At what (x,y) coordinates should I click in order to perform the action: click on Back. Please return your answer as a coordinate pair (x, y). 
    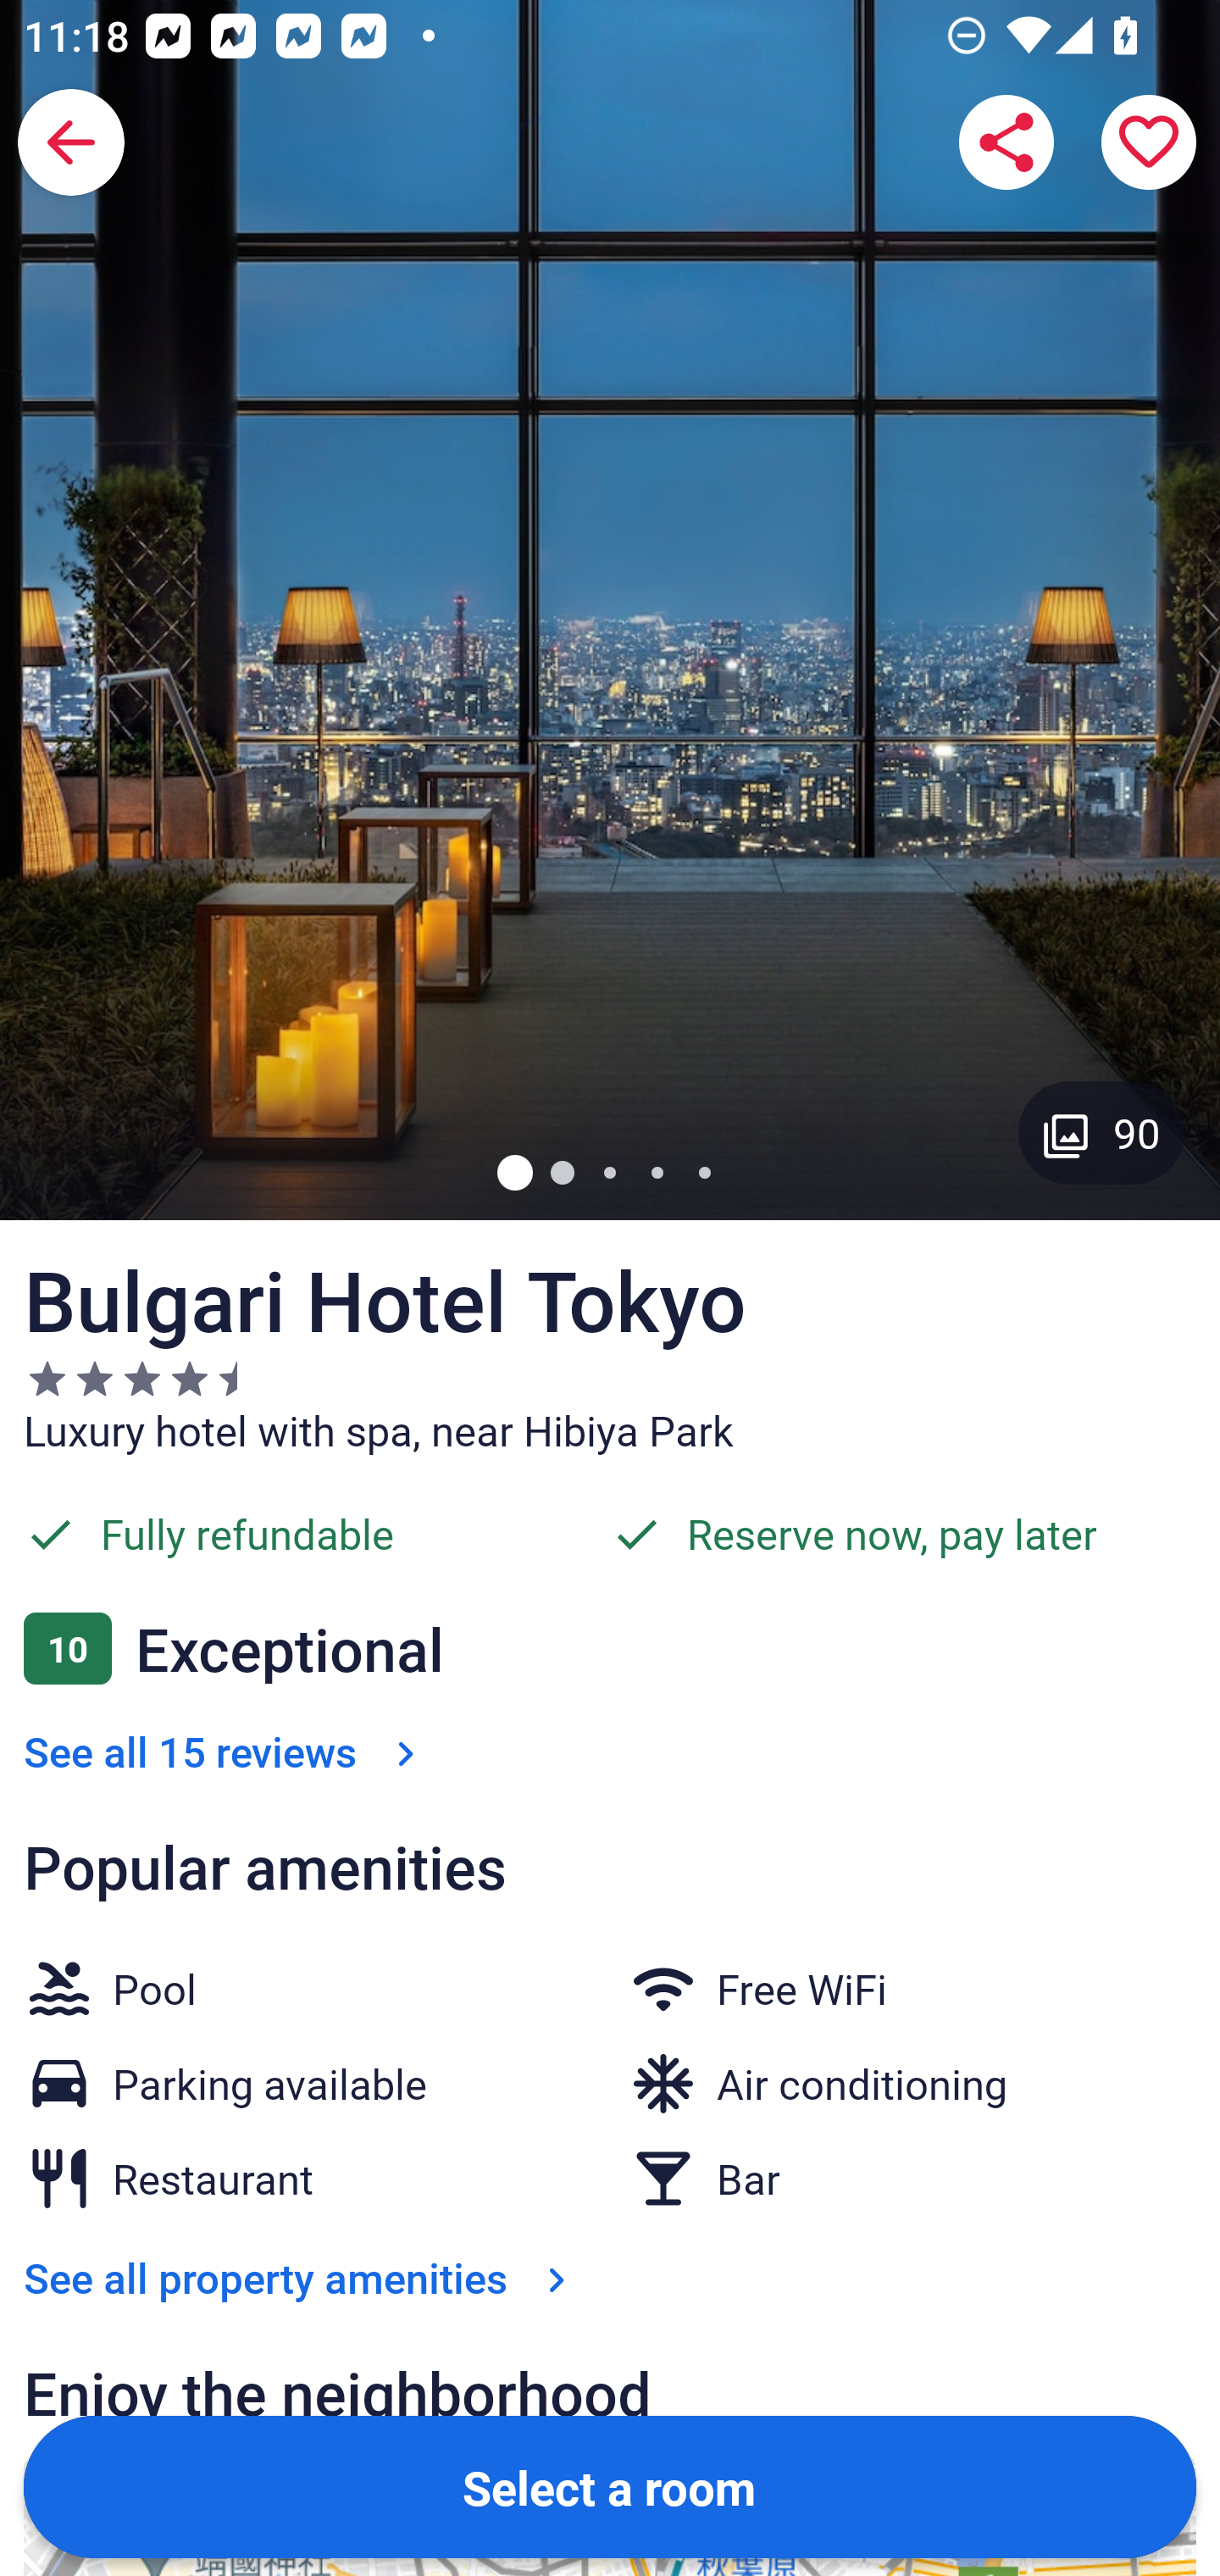
    Looking at the image, I should click on (71, 142).